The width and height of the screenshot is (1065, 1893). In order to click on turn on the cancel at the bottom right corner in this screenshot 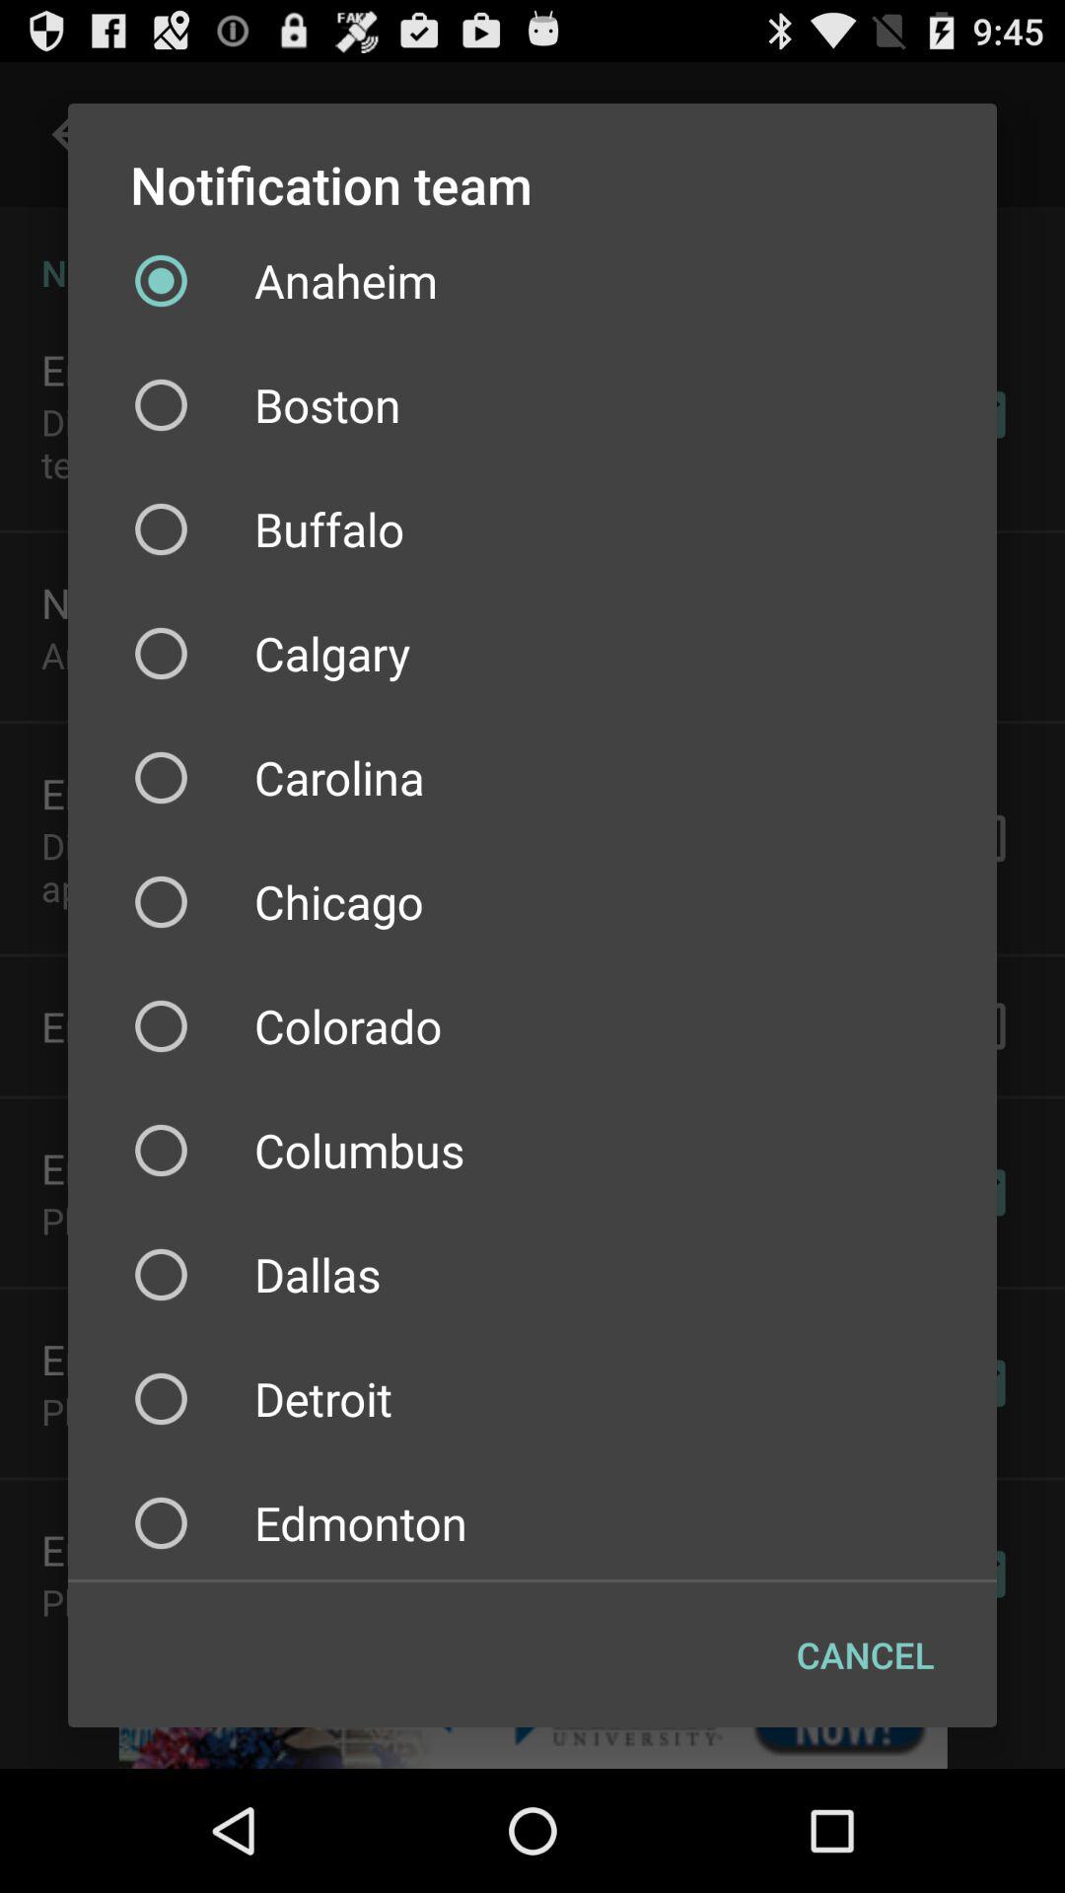, I will do `click(866, 1654)`.